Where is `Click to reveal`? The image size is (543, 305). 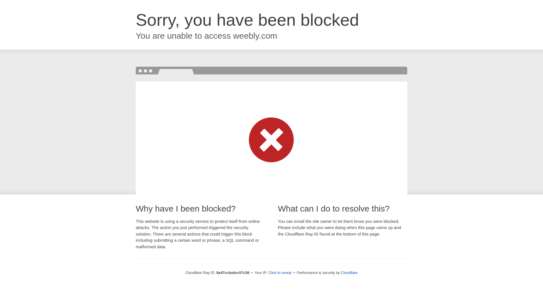 Click to reveal is located at coordinates (280, 273).